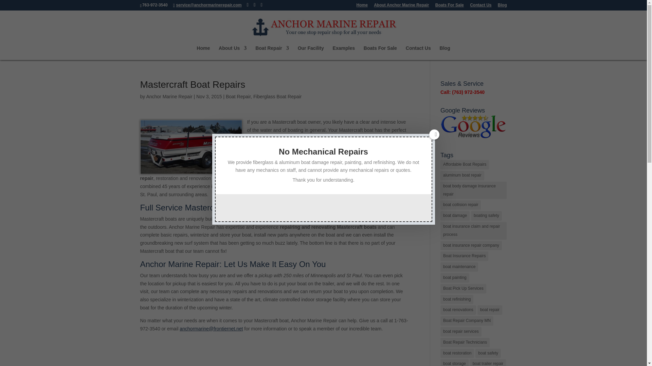 The image size is (652, 366). I want to click on Home, so click(362, 6).